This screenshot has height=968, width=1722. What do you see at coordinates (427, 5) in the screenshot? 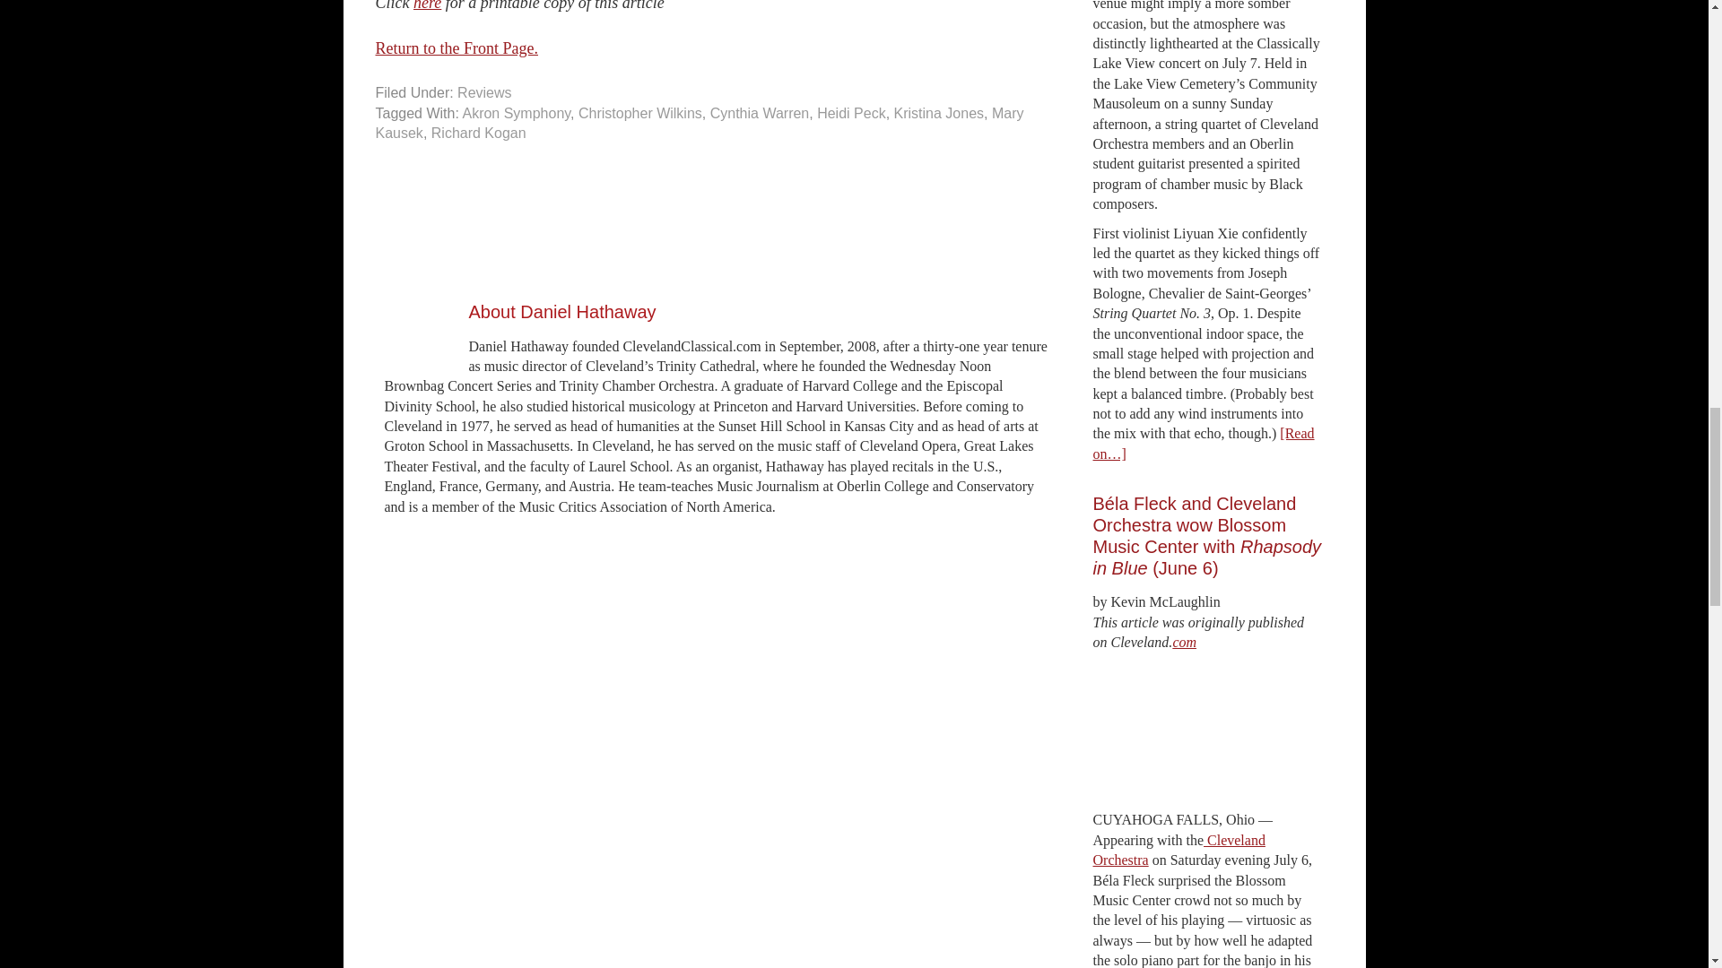
I see `here` at bounding box center [427, 5].